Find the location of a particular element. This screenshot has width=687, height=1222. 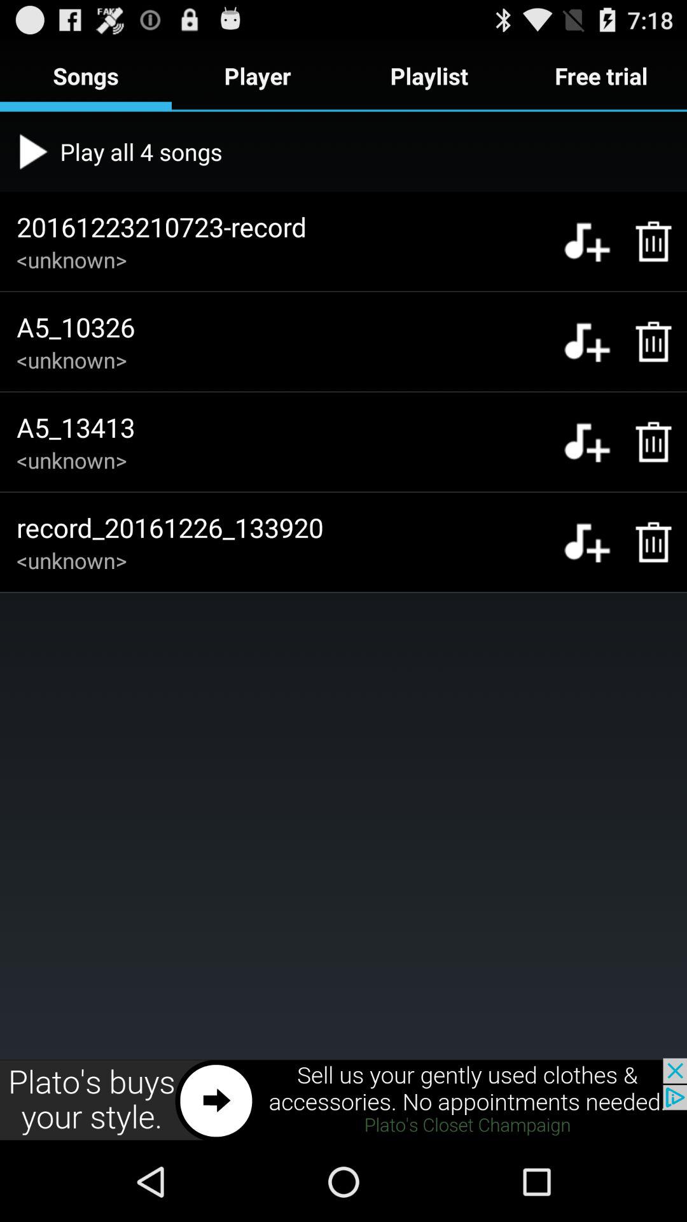

delete button is located at coordinates (646, 442).